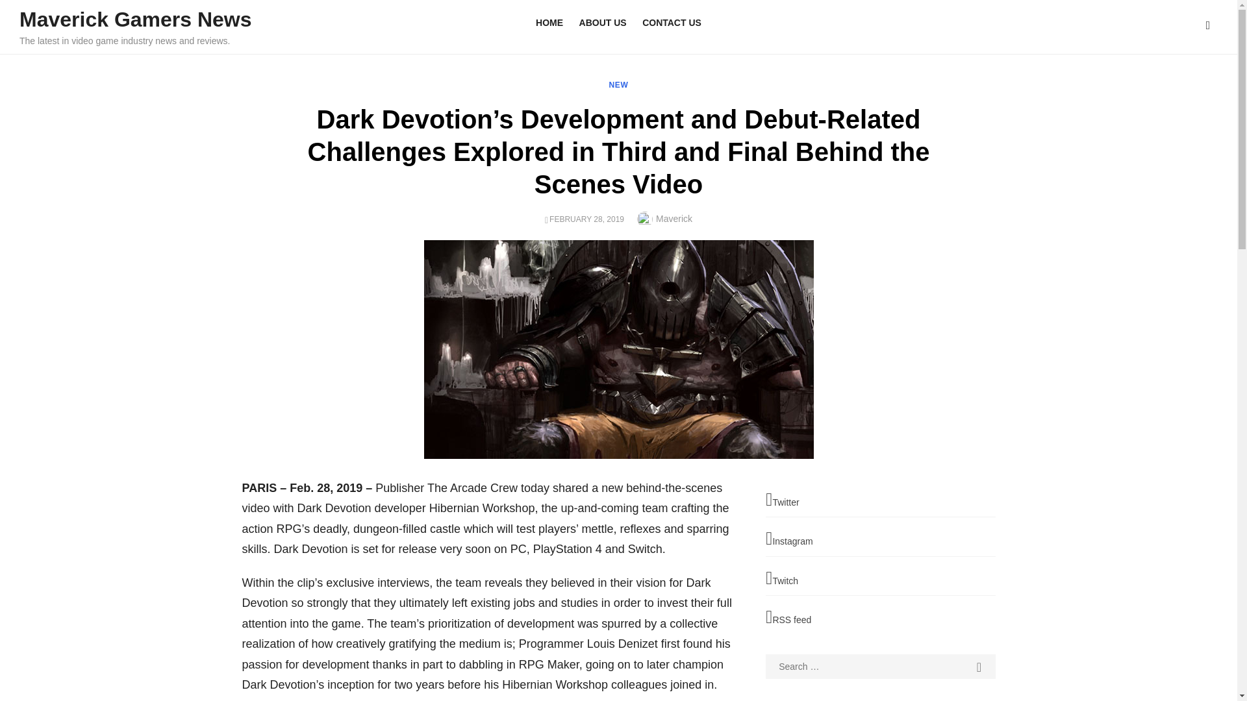 This screenshot has width=1247, height=701. I want to click on CONTACT US, so click(672, 23).